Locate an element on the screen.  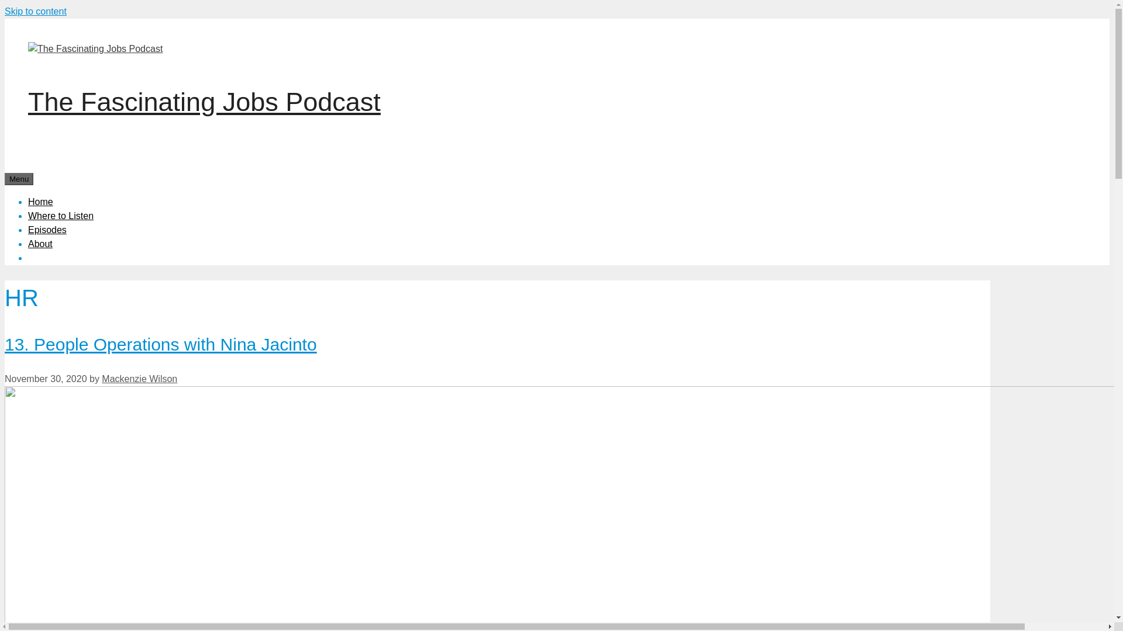
Home is located at coordinates (40, 201).